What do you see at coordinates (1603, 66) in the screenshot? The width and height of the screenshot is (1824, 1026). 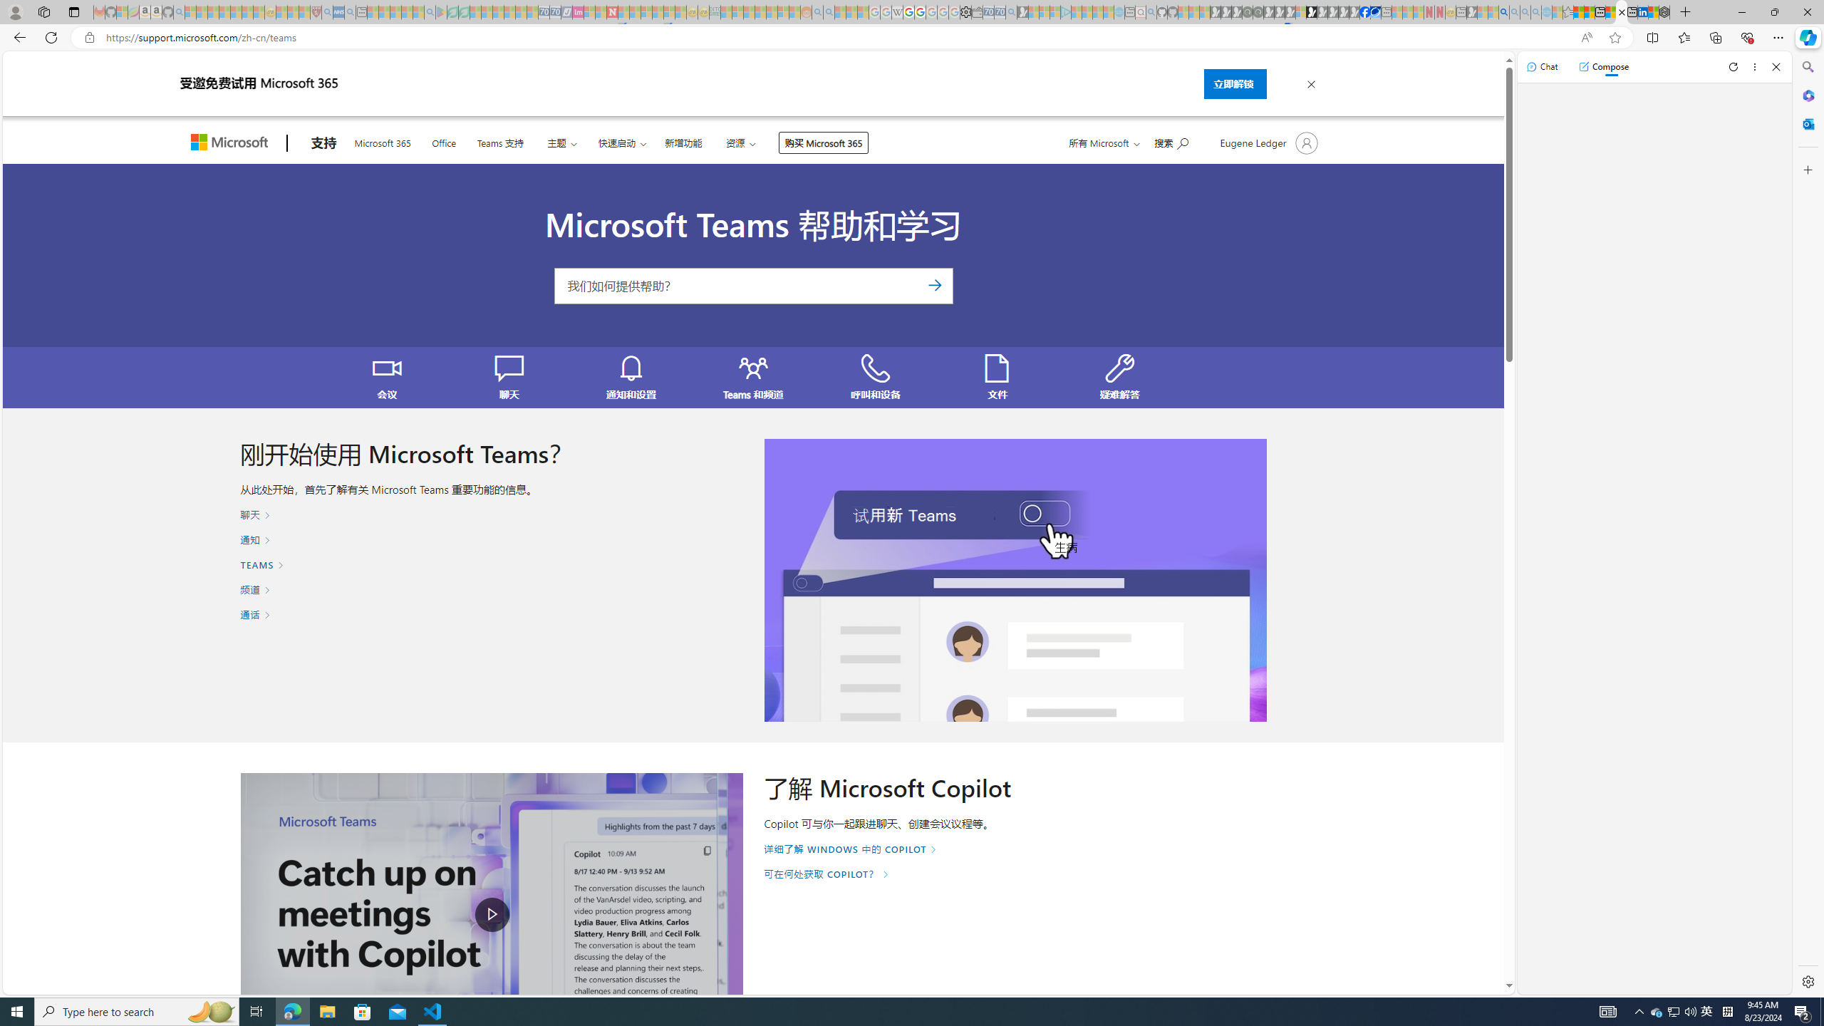 I see `Compose` at bounding box center [1603, 66].